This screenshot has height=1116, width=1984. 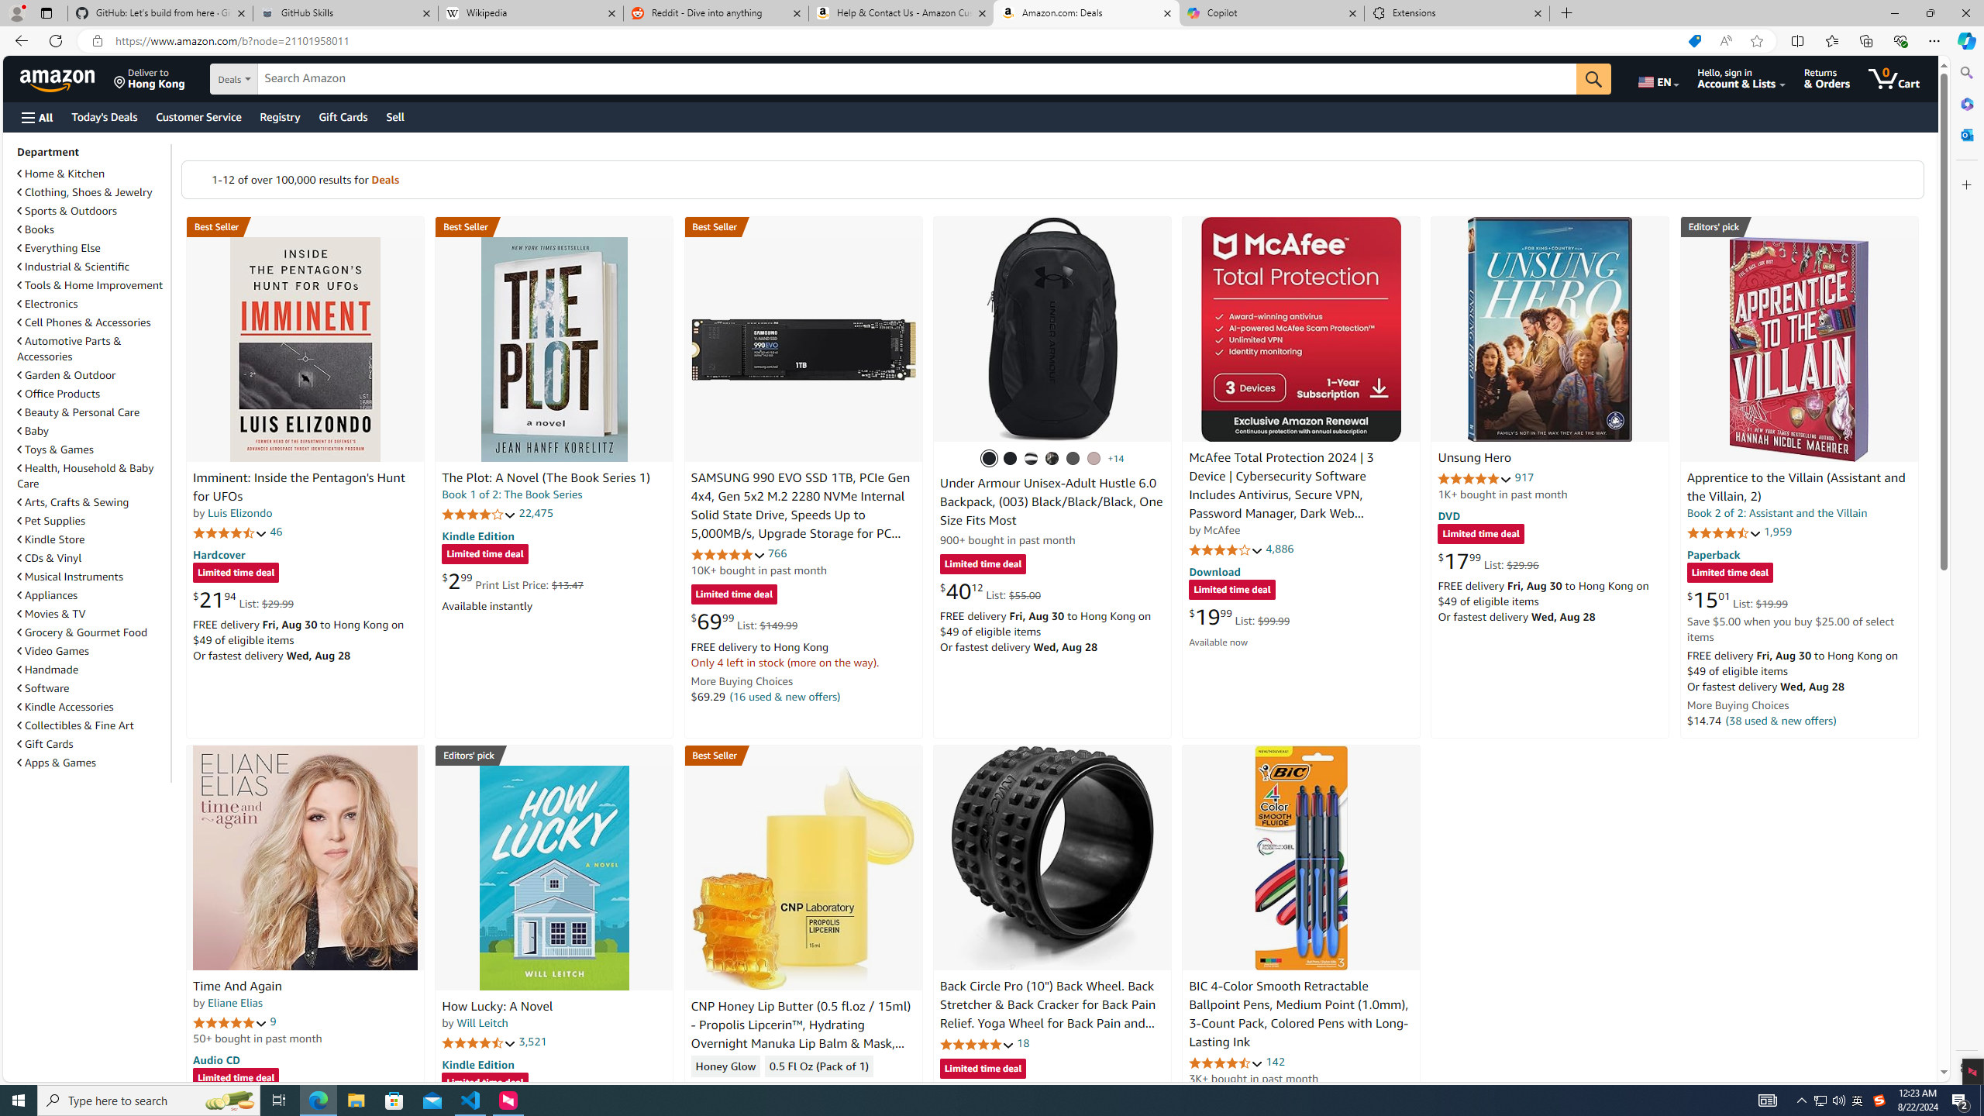 What do you see at coordinates (345, 13) in the screenshot?
I see `GitHub Skills` at bounding box center [345, 13].